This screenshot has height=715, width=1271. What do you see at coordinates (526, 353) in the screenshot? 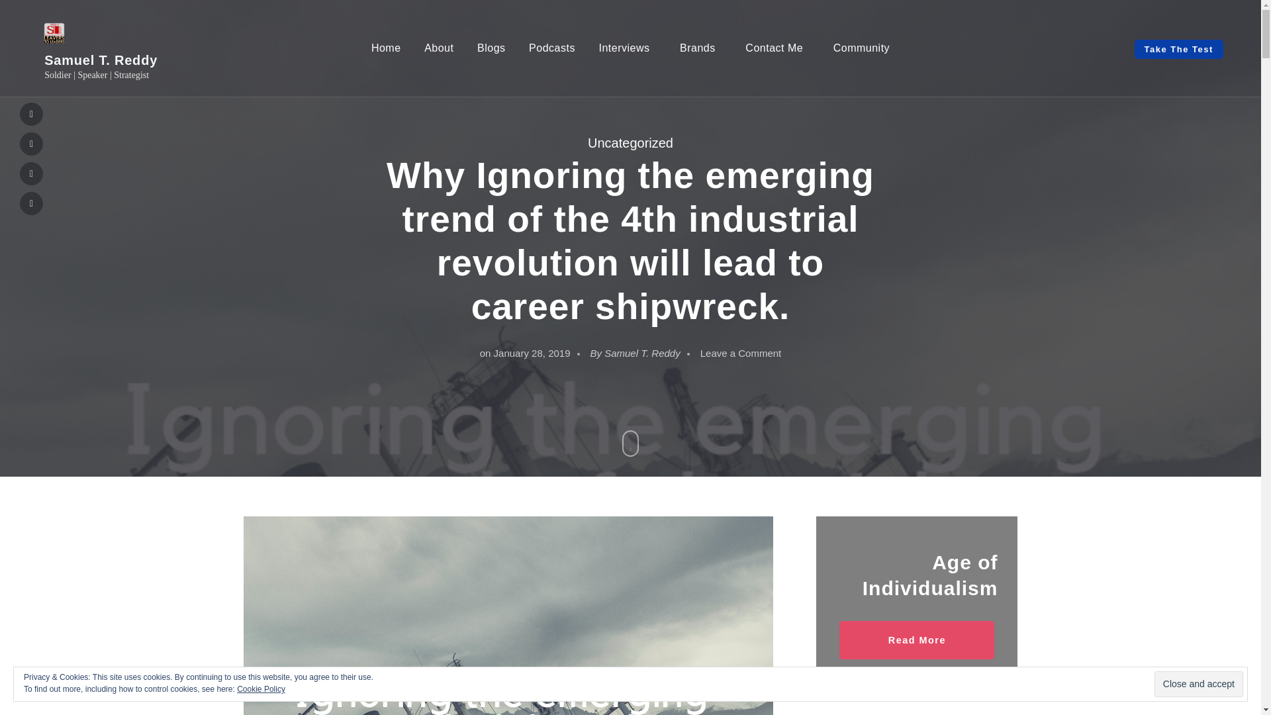
I see `on January 28, 2019` at bounding box center [526, 353].